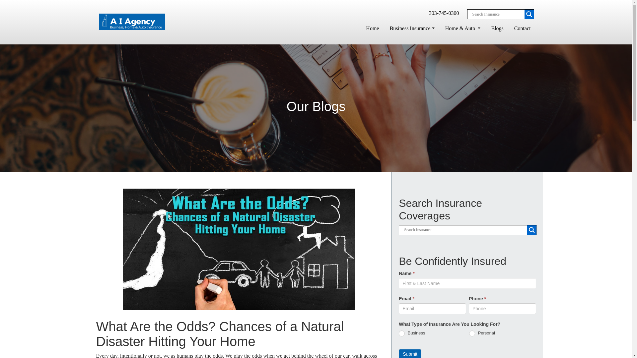 This screenshot has height=358, width=637. Describe the element at coordinates (412, 28) in the screenshot. I see `Business Insurance` at that location.